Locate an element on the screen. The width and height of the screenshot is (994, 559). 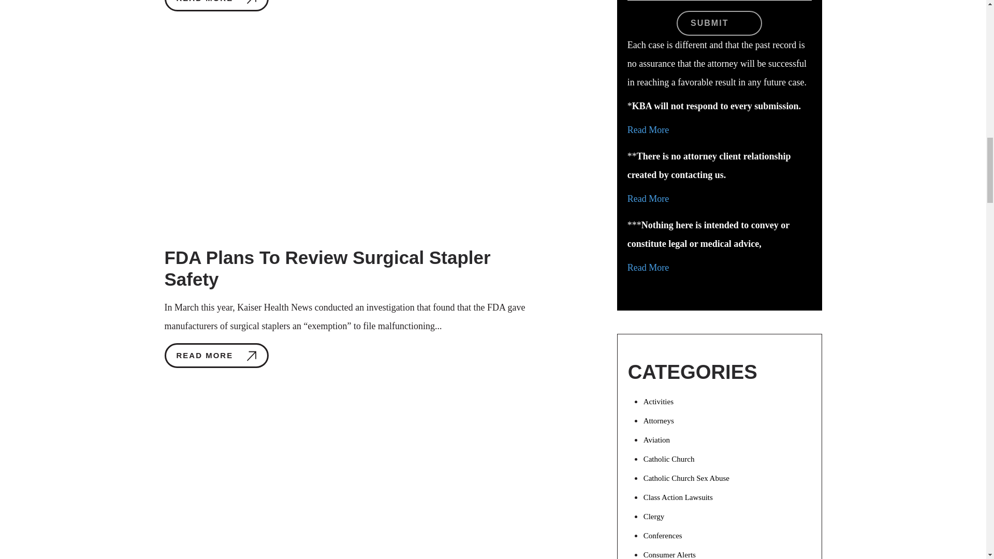
View all post filed under Consumer Alerts is located at coordinates (669, 555).